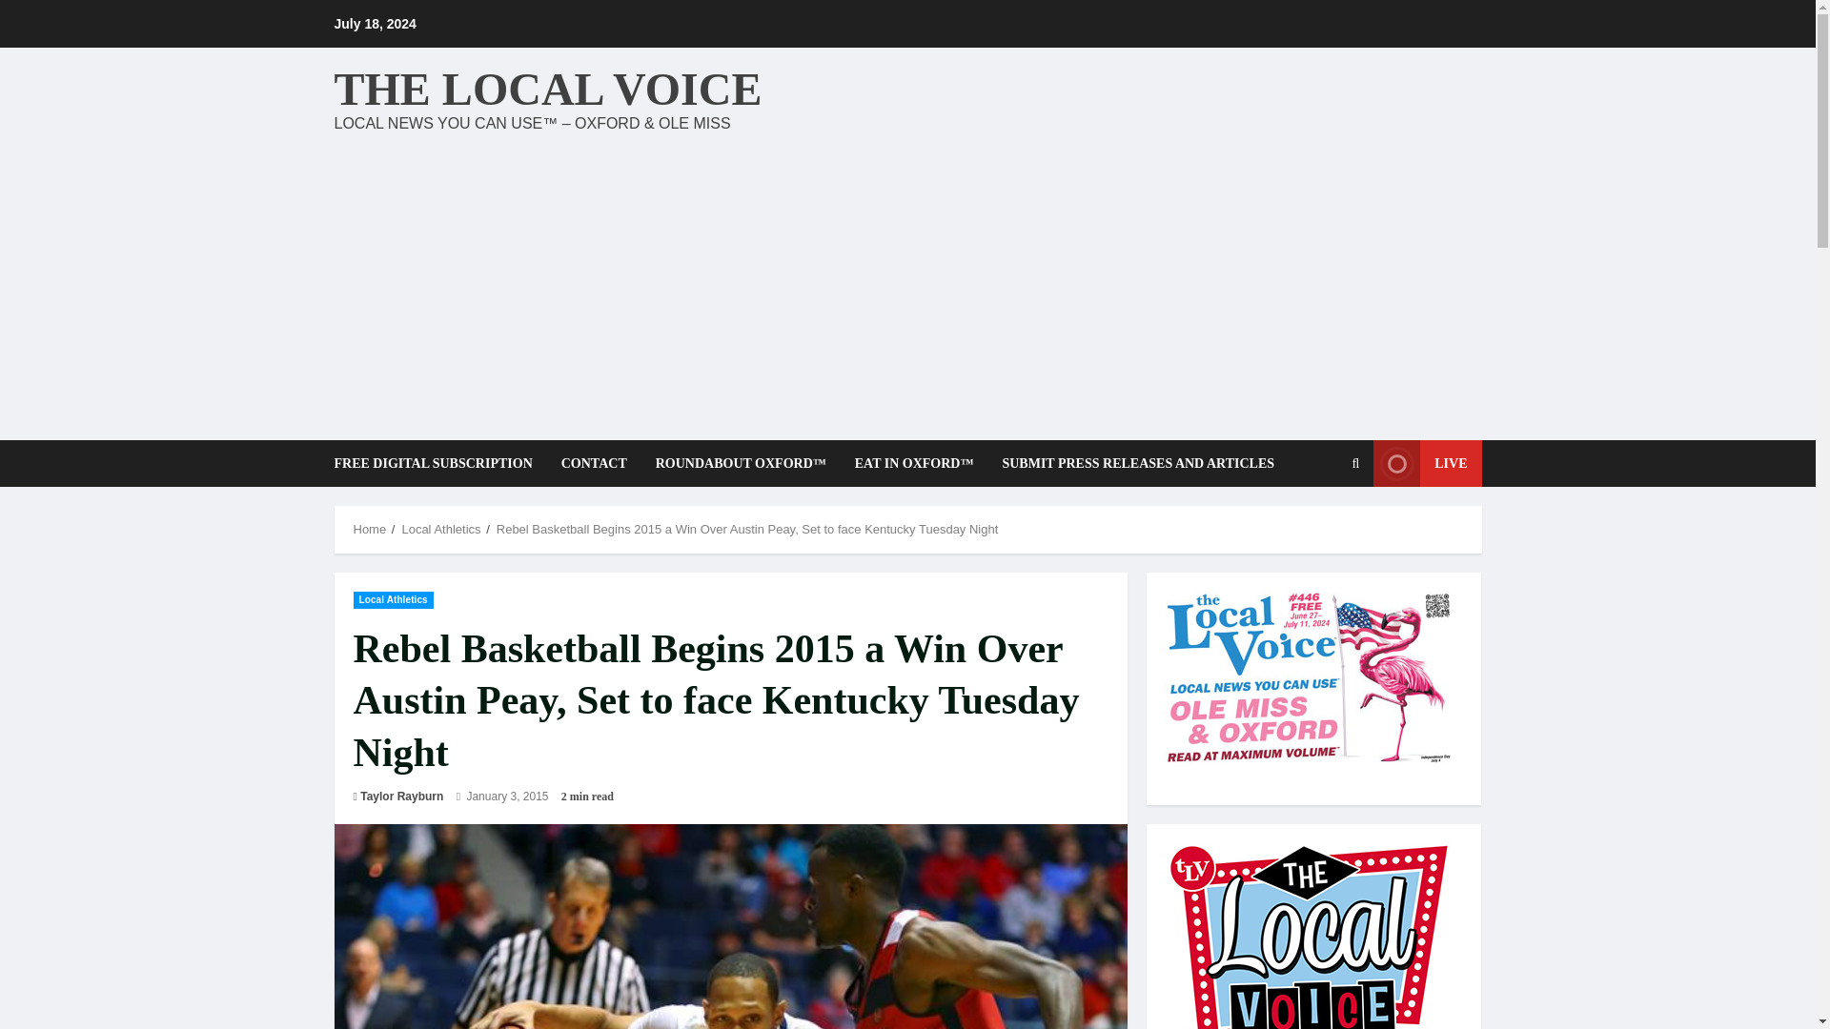  Describe the element at coordinates (438, 463) in the screenshot. I see `FREE DIGITAL SUBSCRIPTION` at that location.